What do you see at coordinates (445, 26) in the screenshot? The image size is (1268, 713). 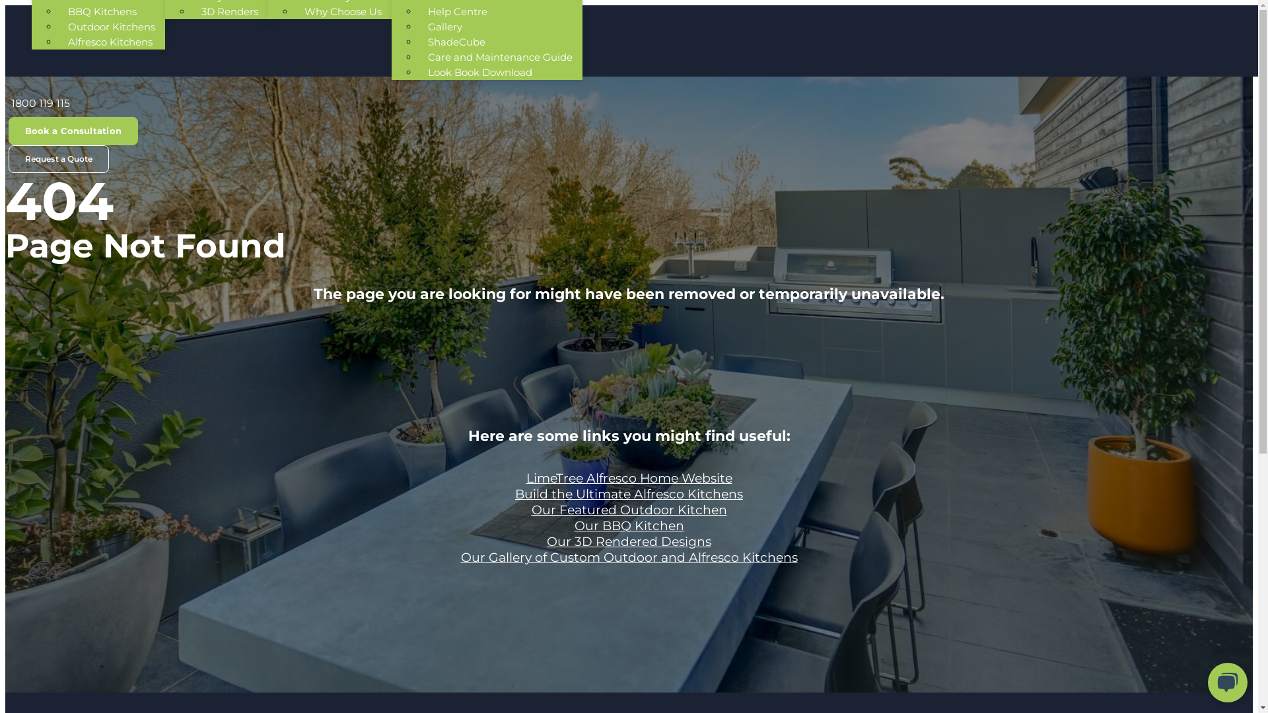 I see `Gallery` at bounding box center [445, 26].